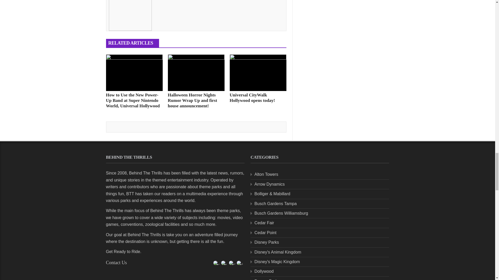 This screenshot has height=280, width=499. What do you see at coordinates (258, 73) in the screenshot?
I see `Universal CityWalk Hollywood opens today!` at bounding box center [258, 73].